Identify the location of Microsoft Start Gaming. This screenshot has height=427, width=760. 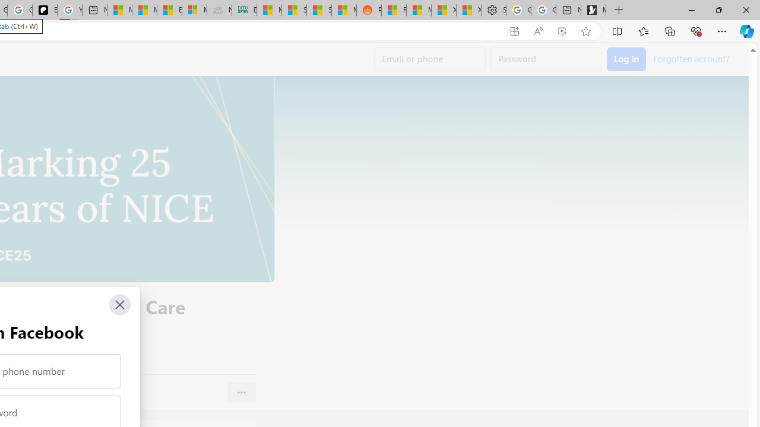
(594, 11).